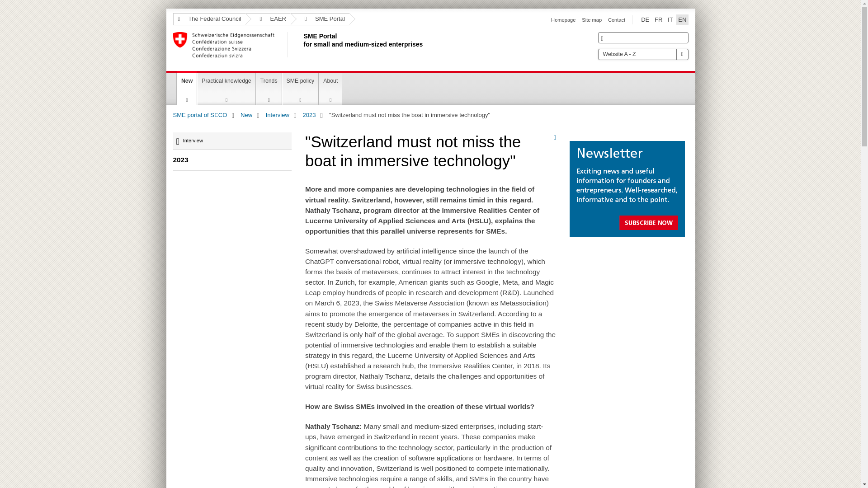  What do you see at coordinates (591, 19) in the screenshot?
I see `Site map` at bounding box center [591, 19].